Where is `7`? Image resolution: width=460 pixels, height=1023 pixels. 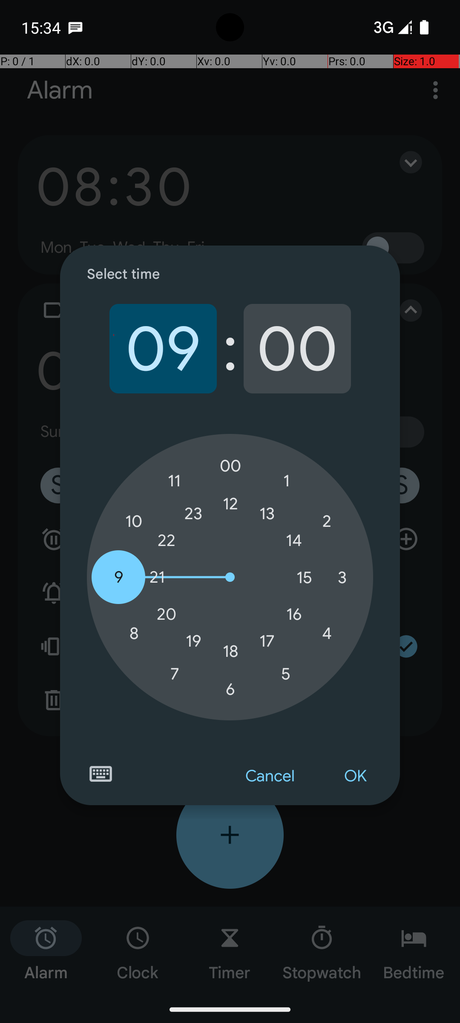 7 is located at coordinates (175, 673).